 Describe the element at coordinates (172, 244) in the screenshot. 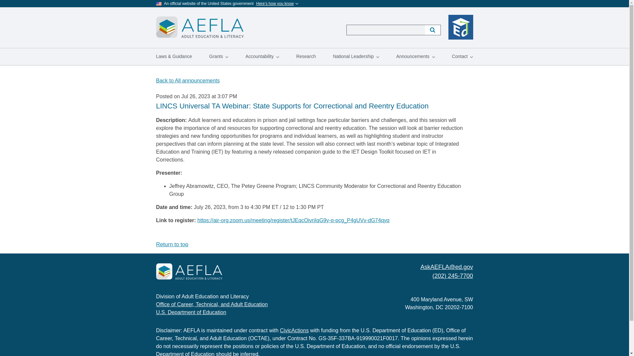

I see `Return to top` at that location.